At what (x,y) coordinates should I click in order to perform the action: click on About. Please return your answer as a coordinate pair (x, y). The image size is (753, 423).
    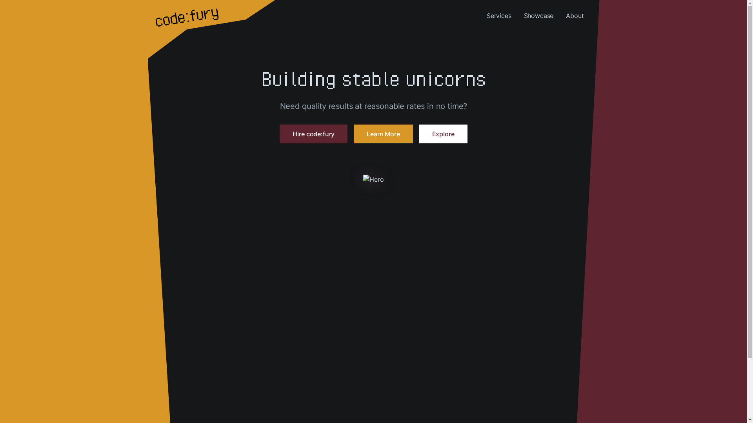
    Looking at the image, I should click on (575, 16).